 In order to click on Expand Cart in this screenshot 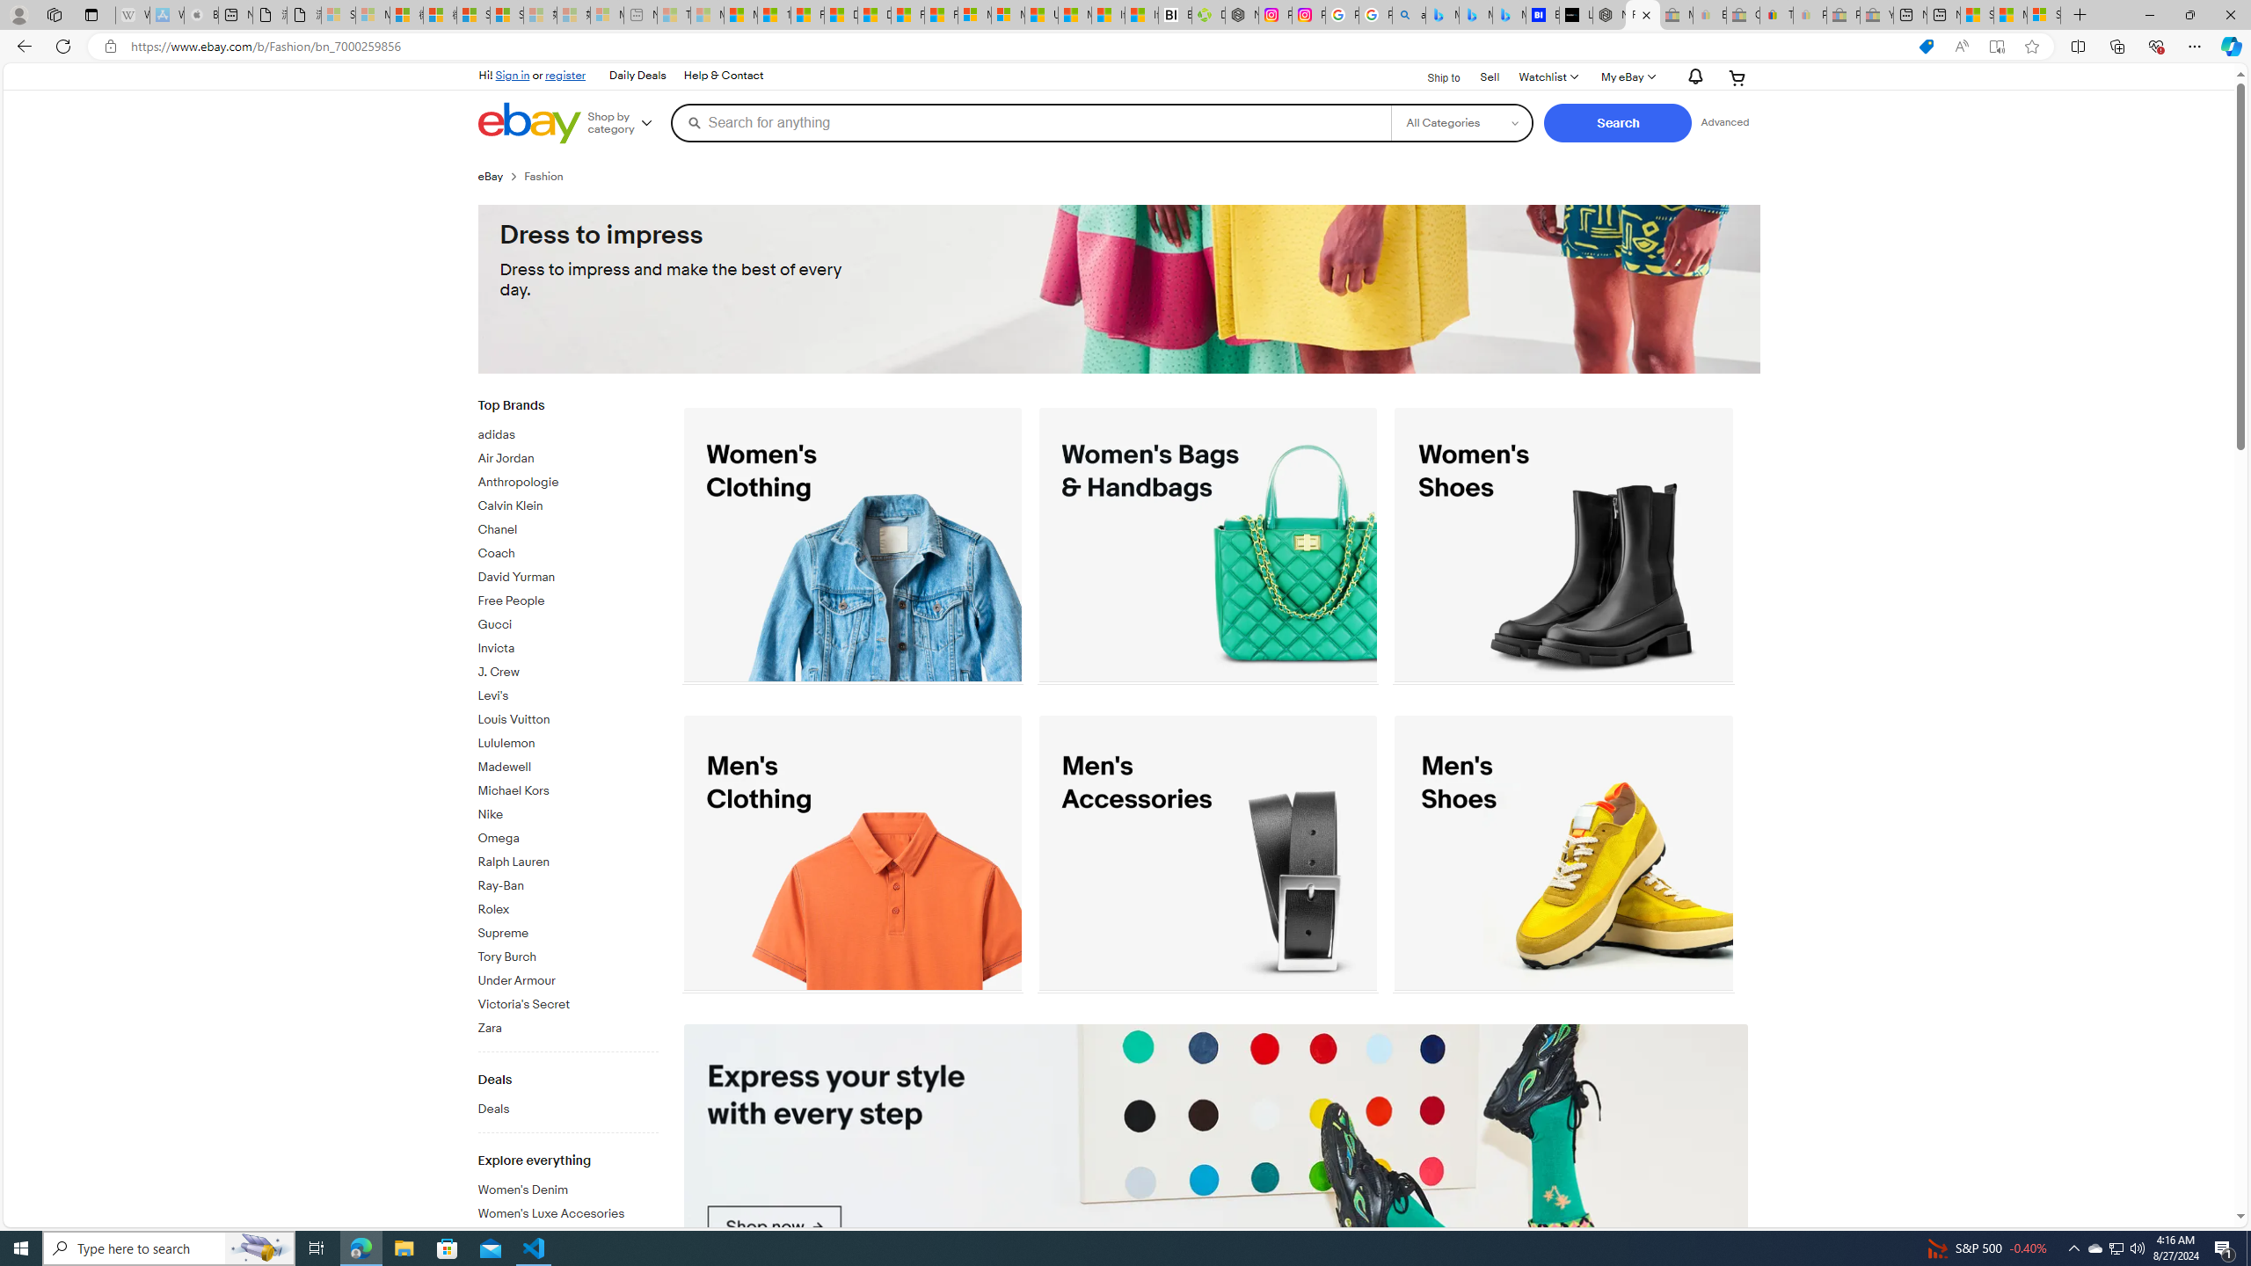, I will do `click(1737, 77)`.